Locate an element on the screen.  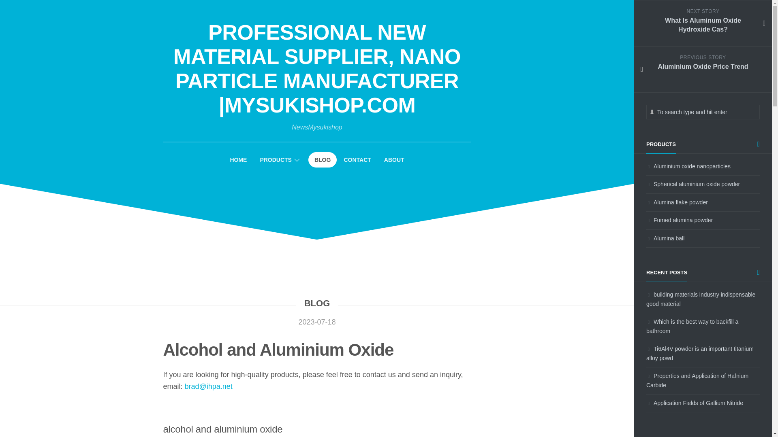
BLOG is located at coordinates (317, 303).